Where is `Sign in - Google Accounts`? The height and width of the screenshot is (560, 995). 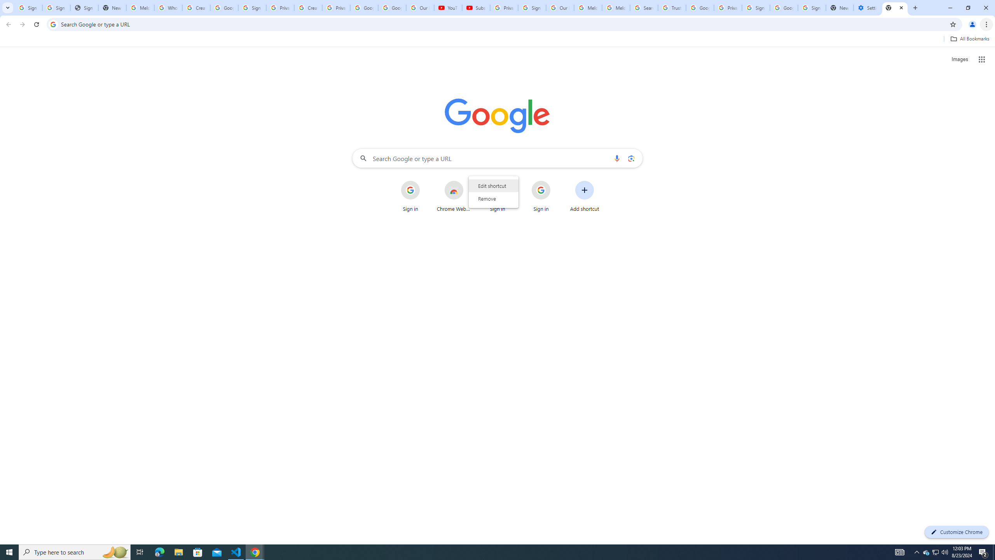
Sign in - Google Accounts is located at coordinates (812, 8).